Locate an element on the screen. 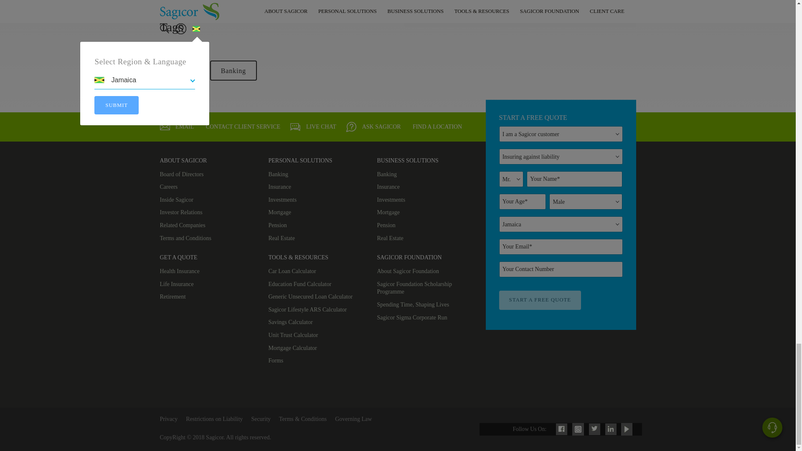  twitter is located at coordinates (205, 13).